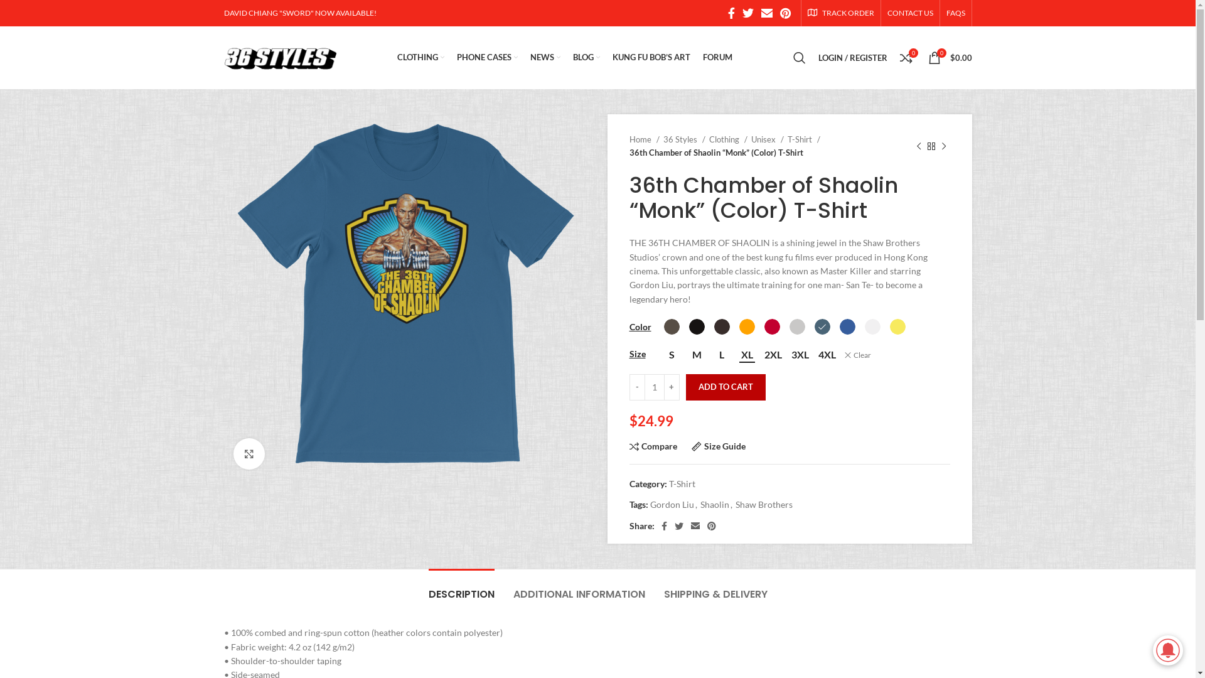 This screenshot has width=1205, height=678. Describe the element at coordinates (461, 588) in the screenshot. I see `DESCRIPTION` at that location.